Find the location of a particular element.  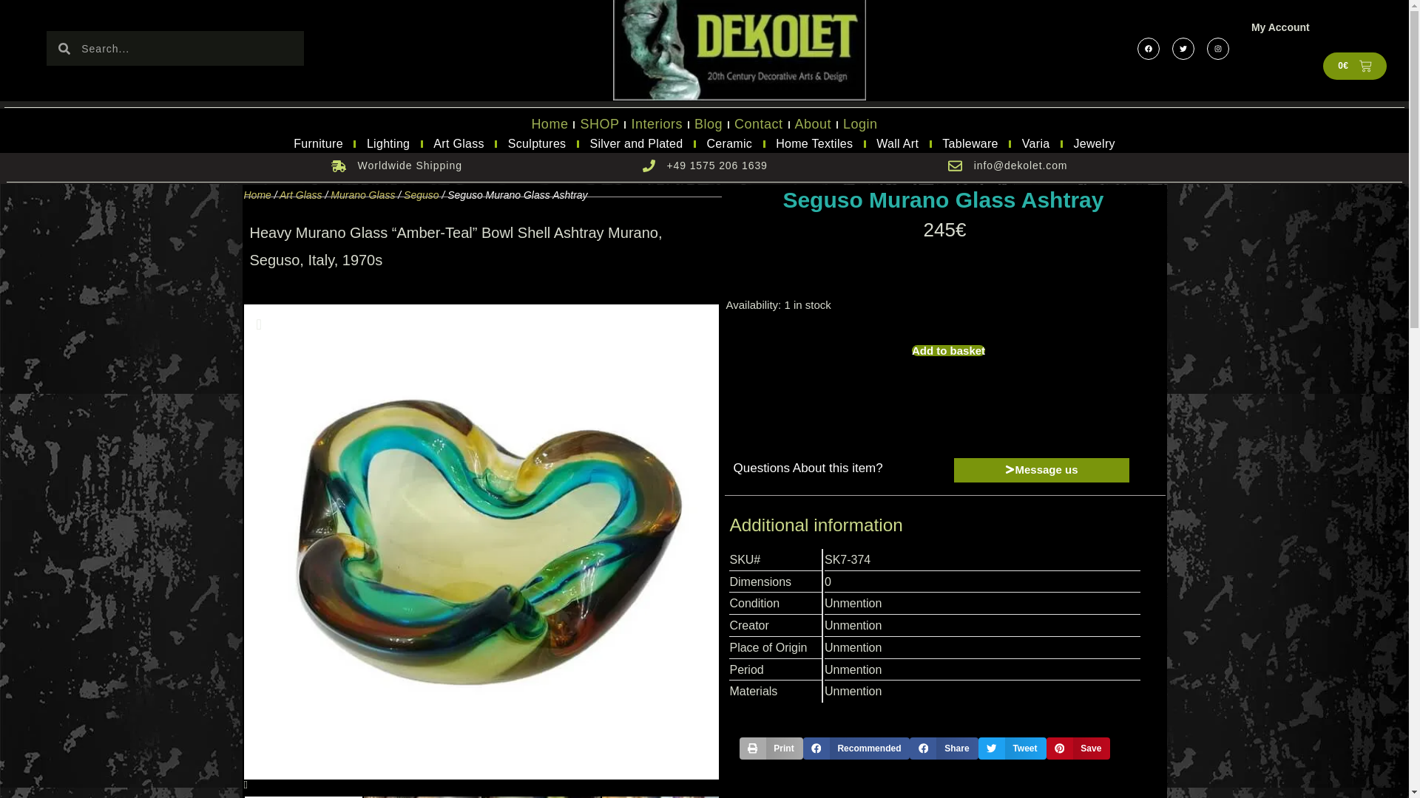

Ceramic is located at coordinates (729, 143).